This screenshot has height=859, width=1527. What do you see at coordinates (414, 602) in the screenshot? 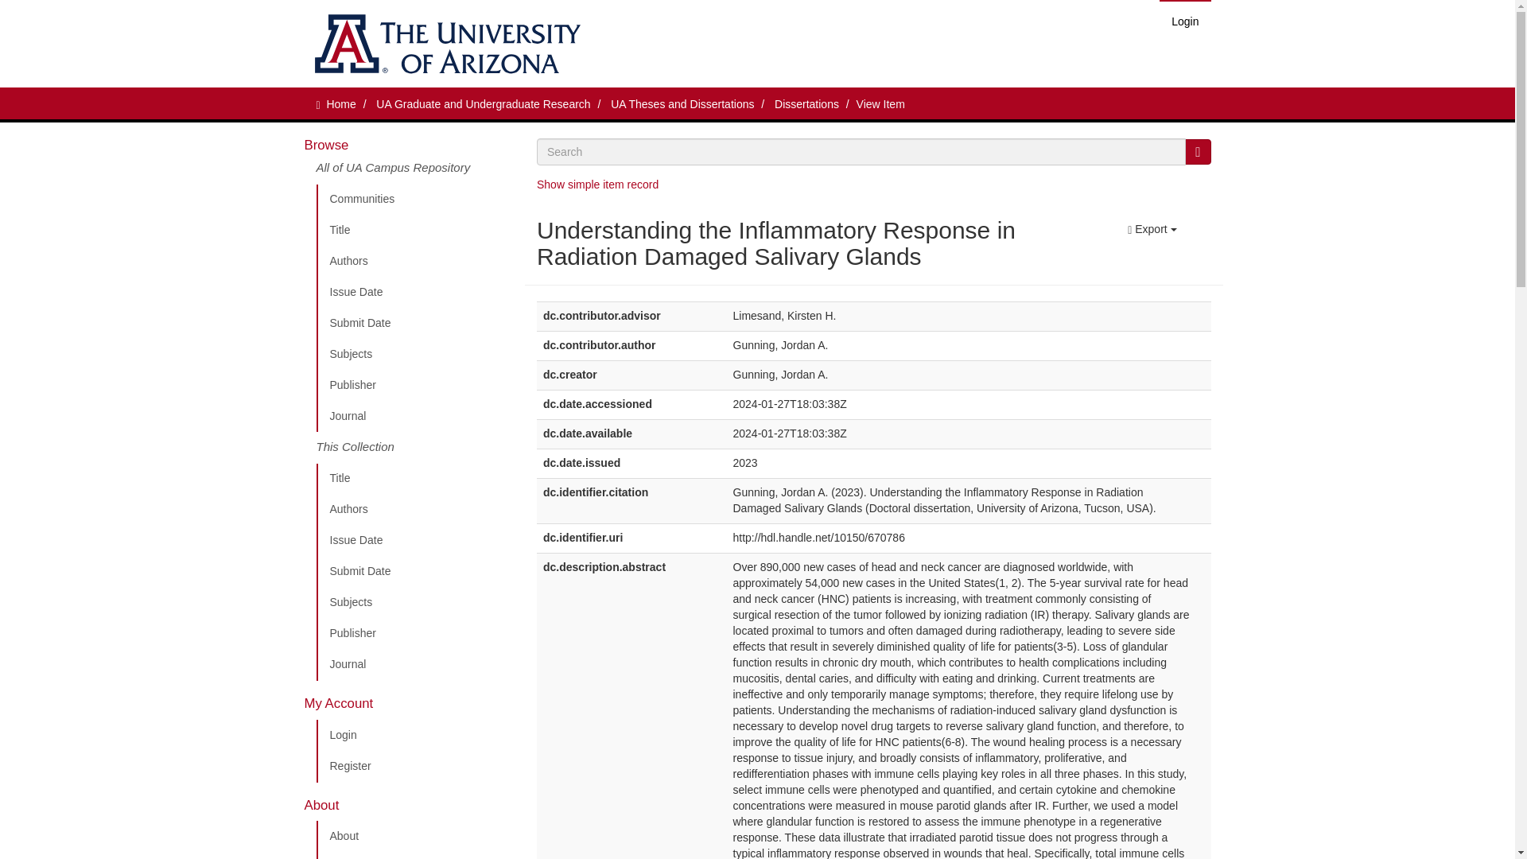
I see `Subjects` at bounding box center [414, 602].